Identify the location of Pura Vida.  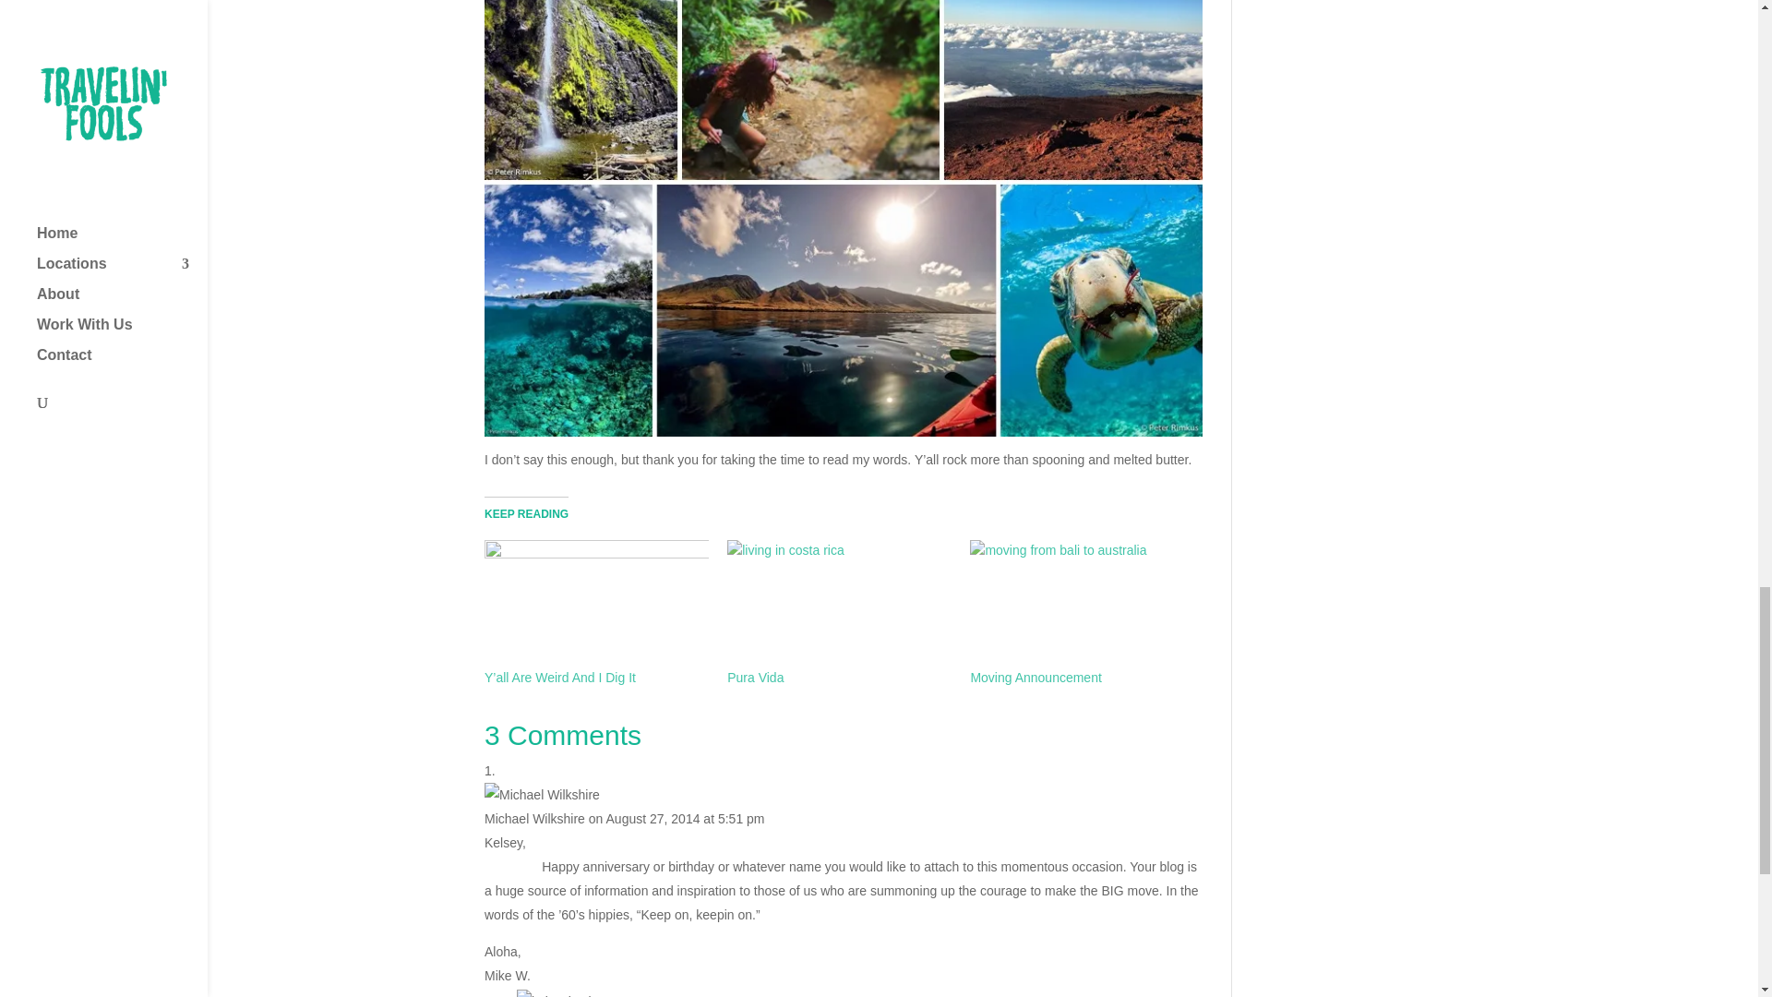
(755, 677).